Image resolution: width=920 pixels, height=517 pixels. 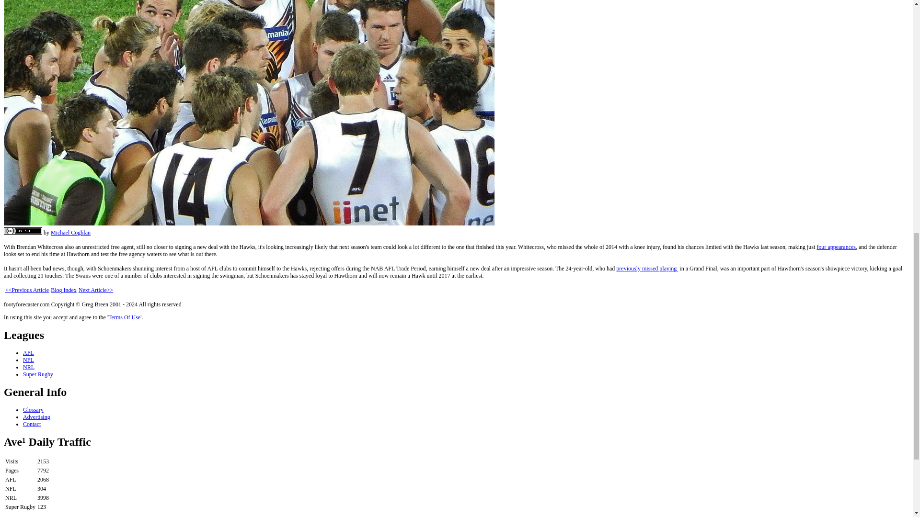 I want to click on Advertising, so click(x=36, y=417).